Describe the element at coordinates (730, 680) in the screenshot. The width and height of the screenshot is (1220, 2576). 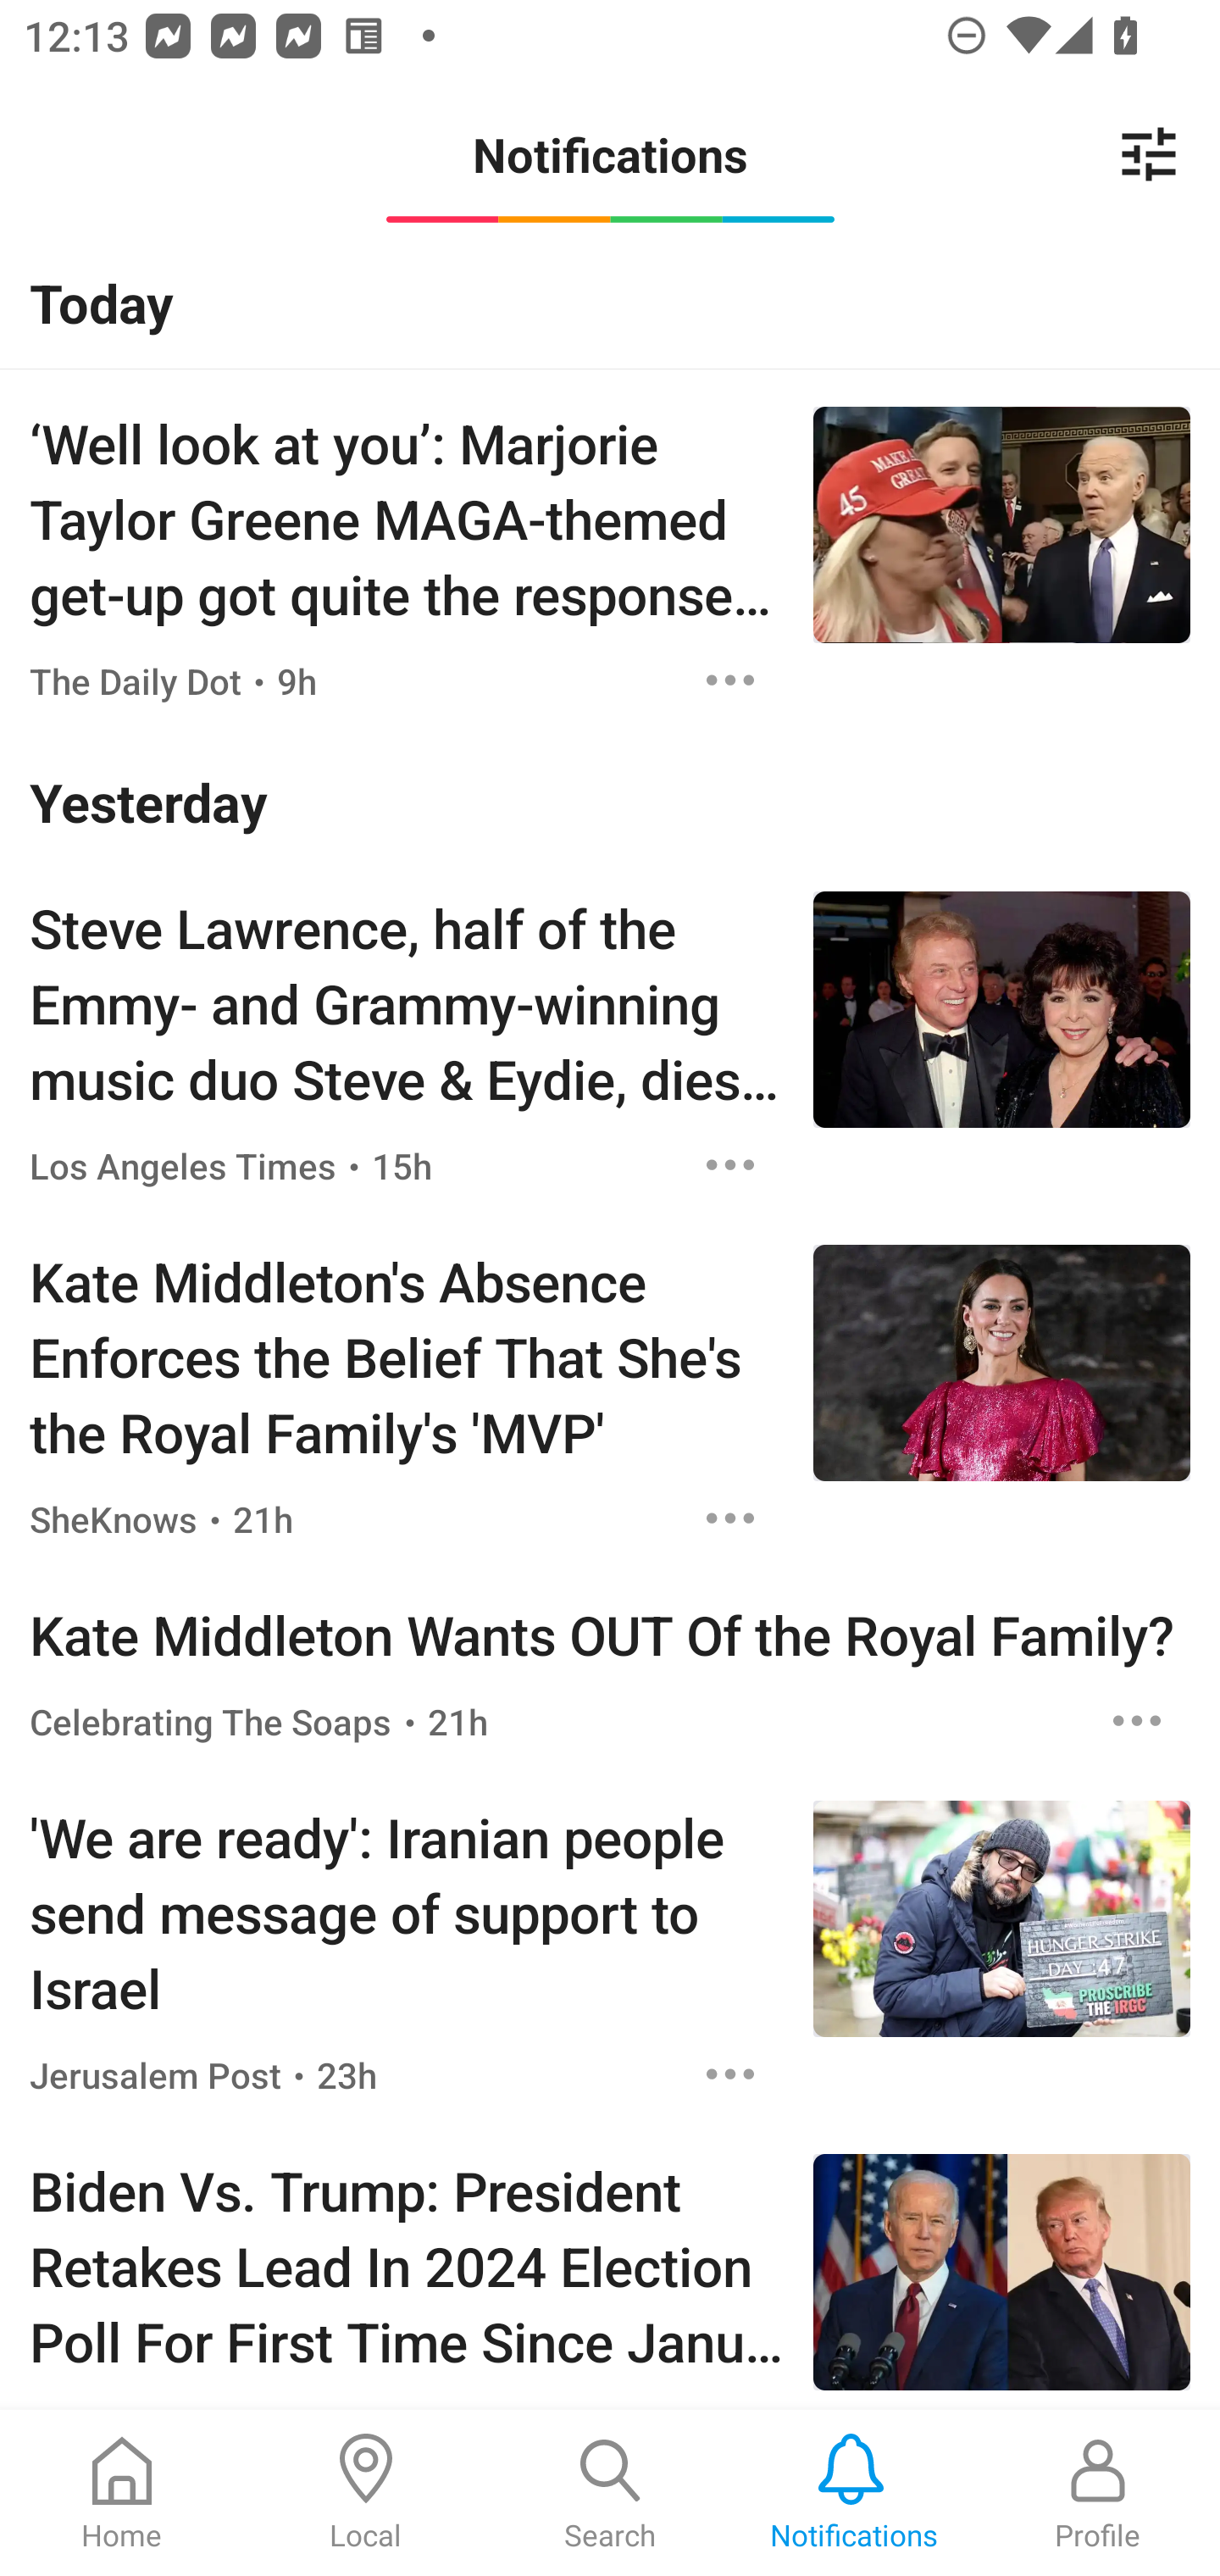
I see `Options` at that location.